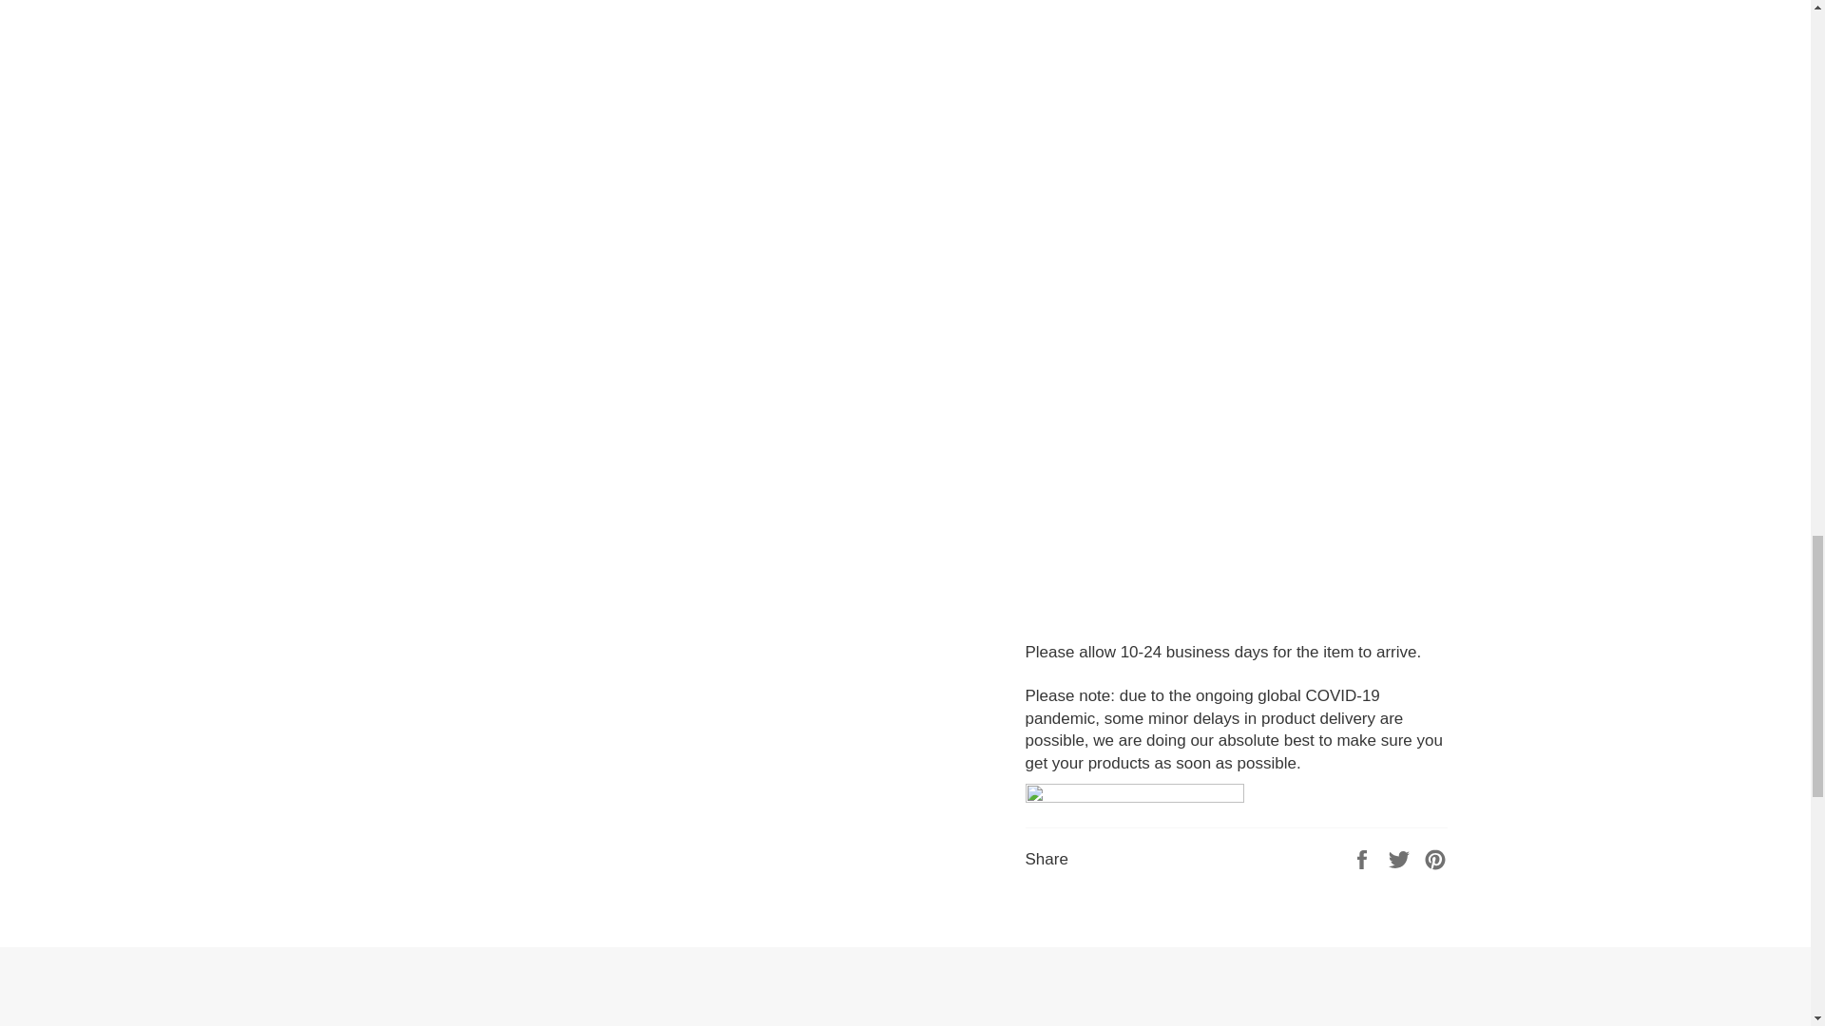 The image size is (1825, 1026). Describe the element at coordinates (1363, 858) in the screenshot. I see `Share on Facebook` at that location.